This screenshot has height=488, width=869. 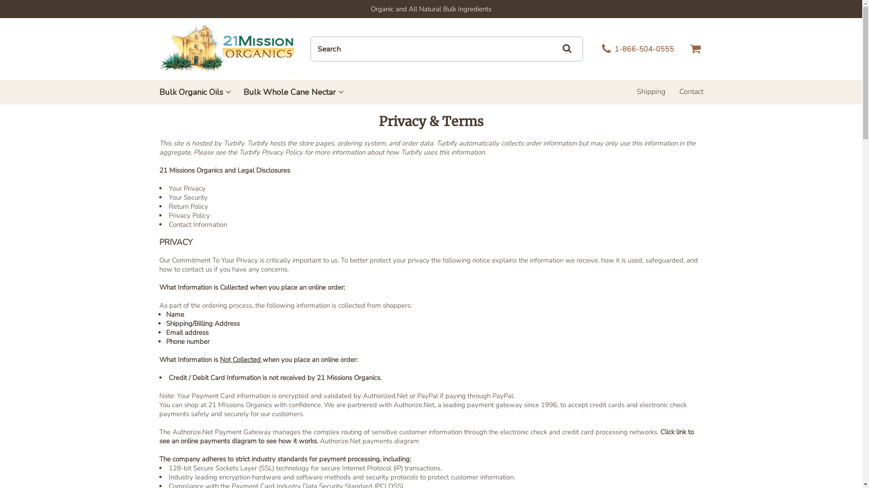 I want to click on Authorize.Net, so click(x=414, y=405).